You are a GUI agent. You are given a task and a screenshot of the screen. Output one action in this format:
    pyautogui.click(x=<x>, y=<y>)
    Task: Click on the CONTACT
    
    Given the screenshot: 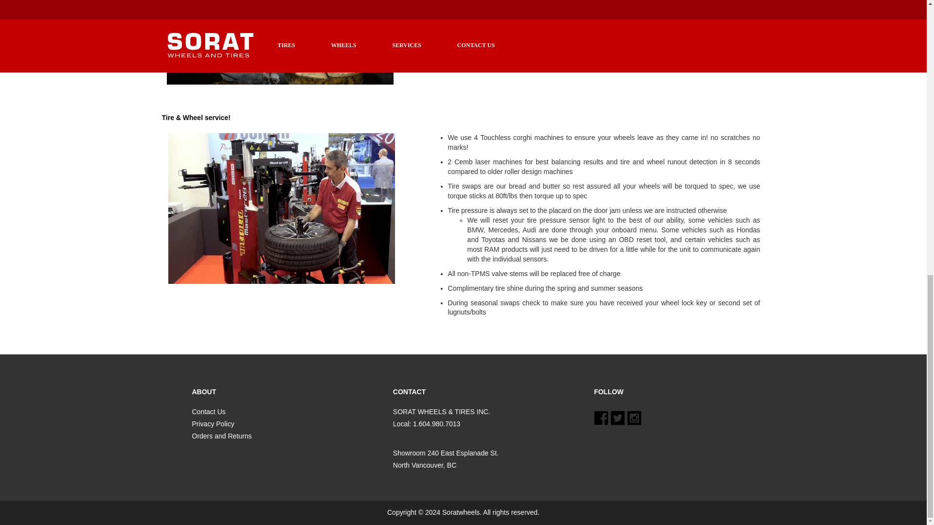 What is the action you would take?
    pyautogui.click(x=482, y=392)
    